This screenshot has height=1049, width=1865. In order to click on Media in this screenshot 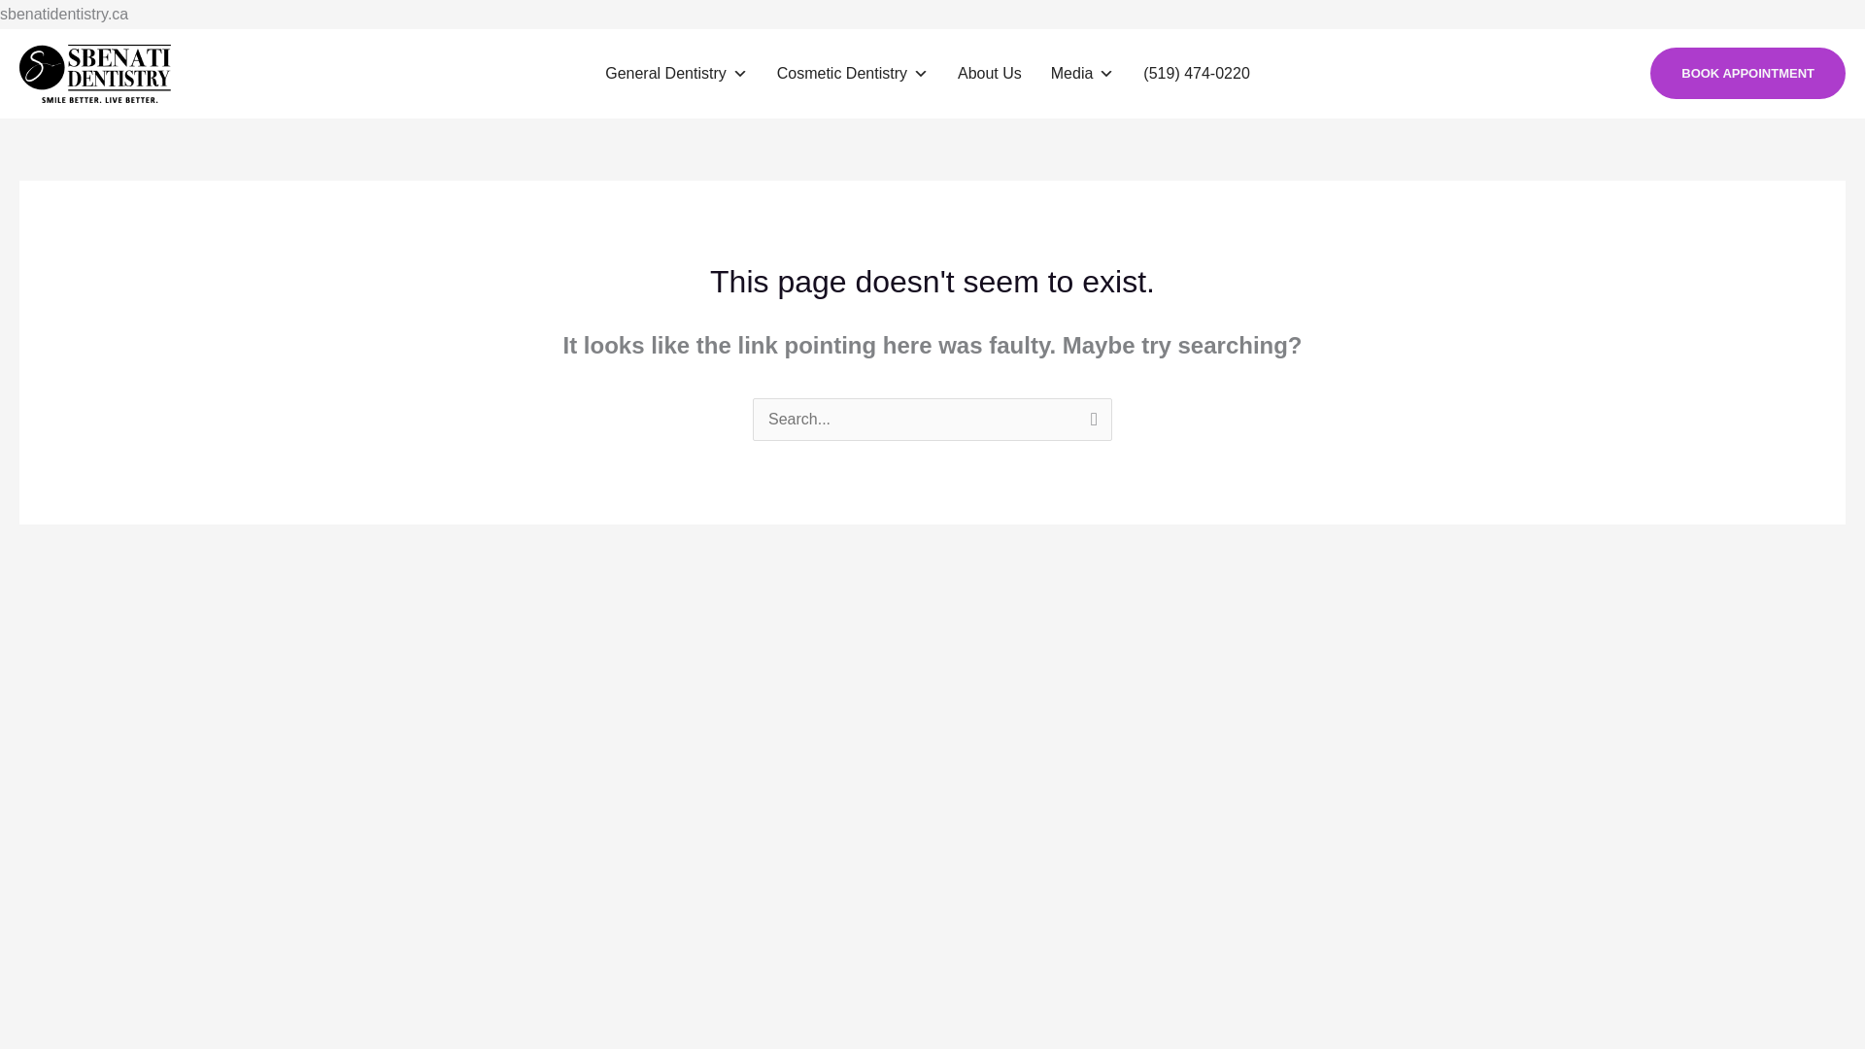, I will do `click(1082, 74)`.